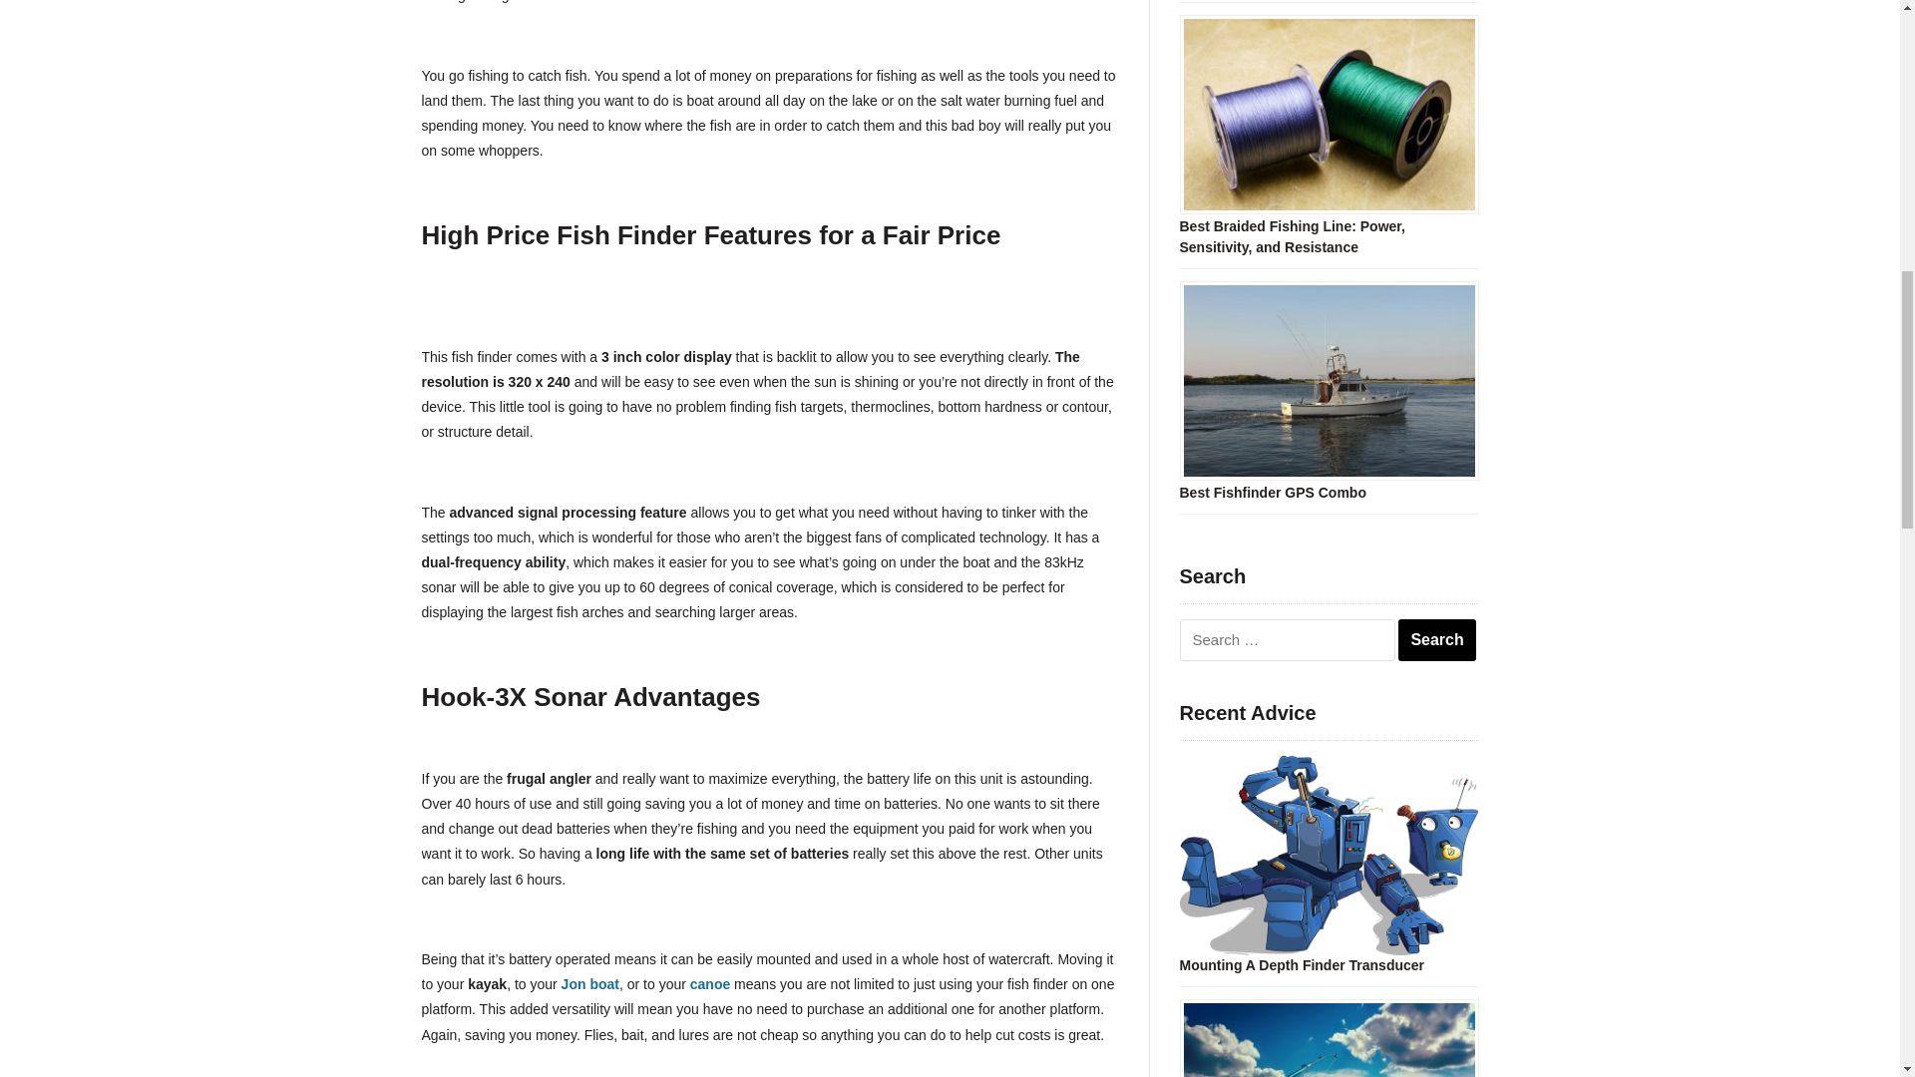 This screenshot has height=1077, width=1915. I want to click on Search for:, so click(1287, 640).